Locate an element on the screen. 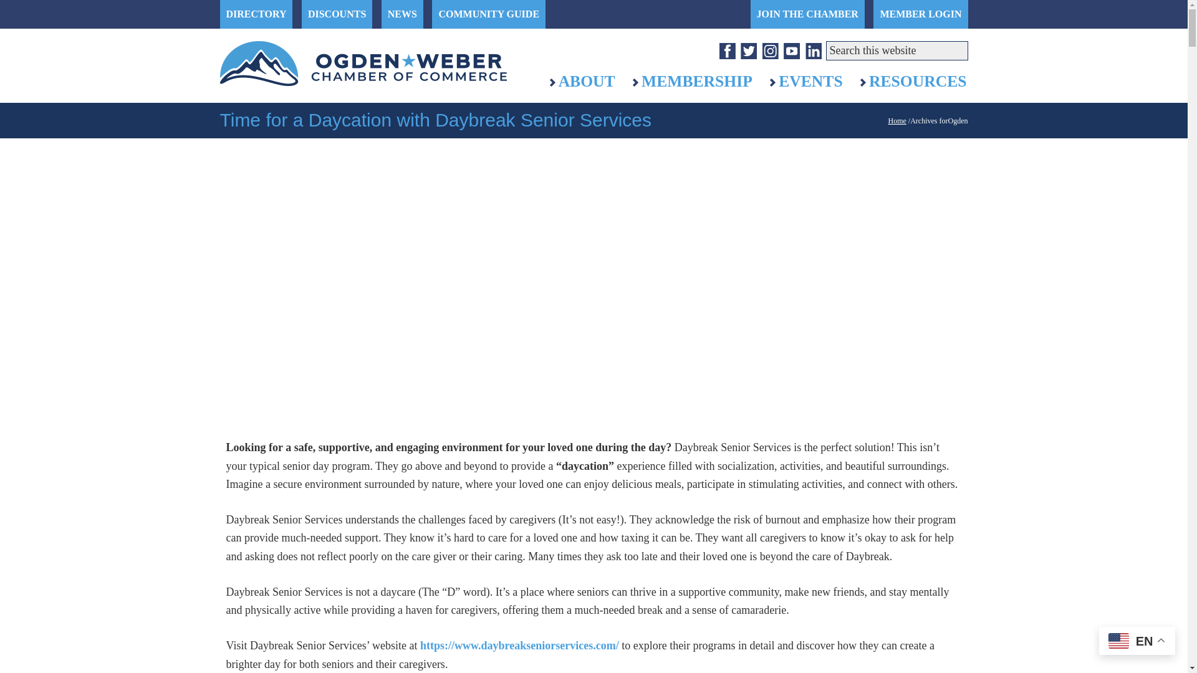 This screenshot has height=673, width=1197. DISCOUNTS is located at coordinates (337, 14).